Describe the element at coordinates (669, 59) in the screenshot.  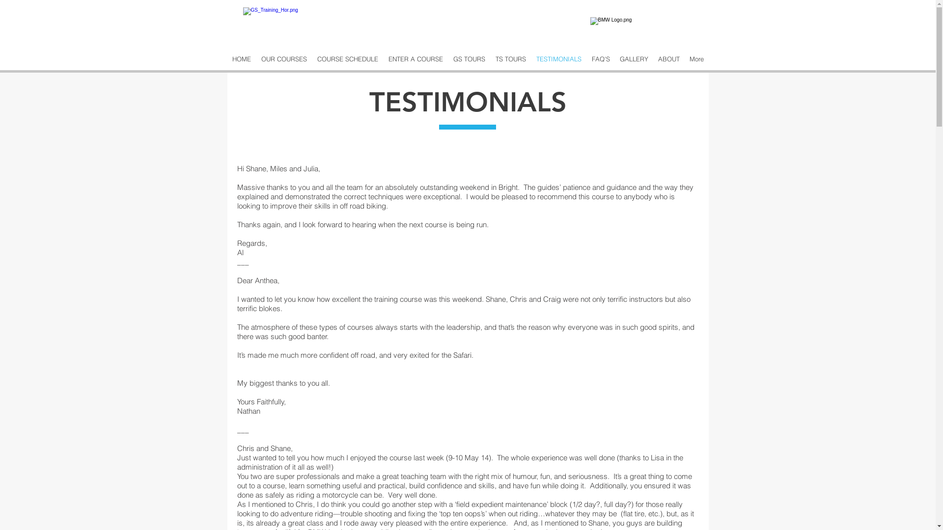
I see `ABOUT` at that location.